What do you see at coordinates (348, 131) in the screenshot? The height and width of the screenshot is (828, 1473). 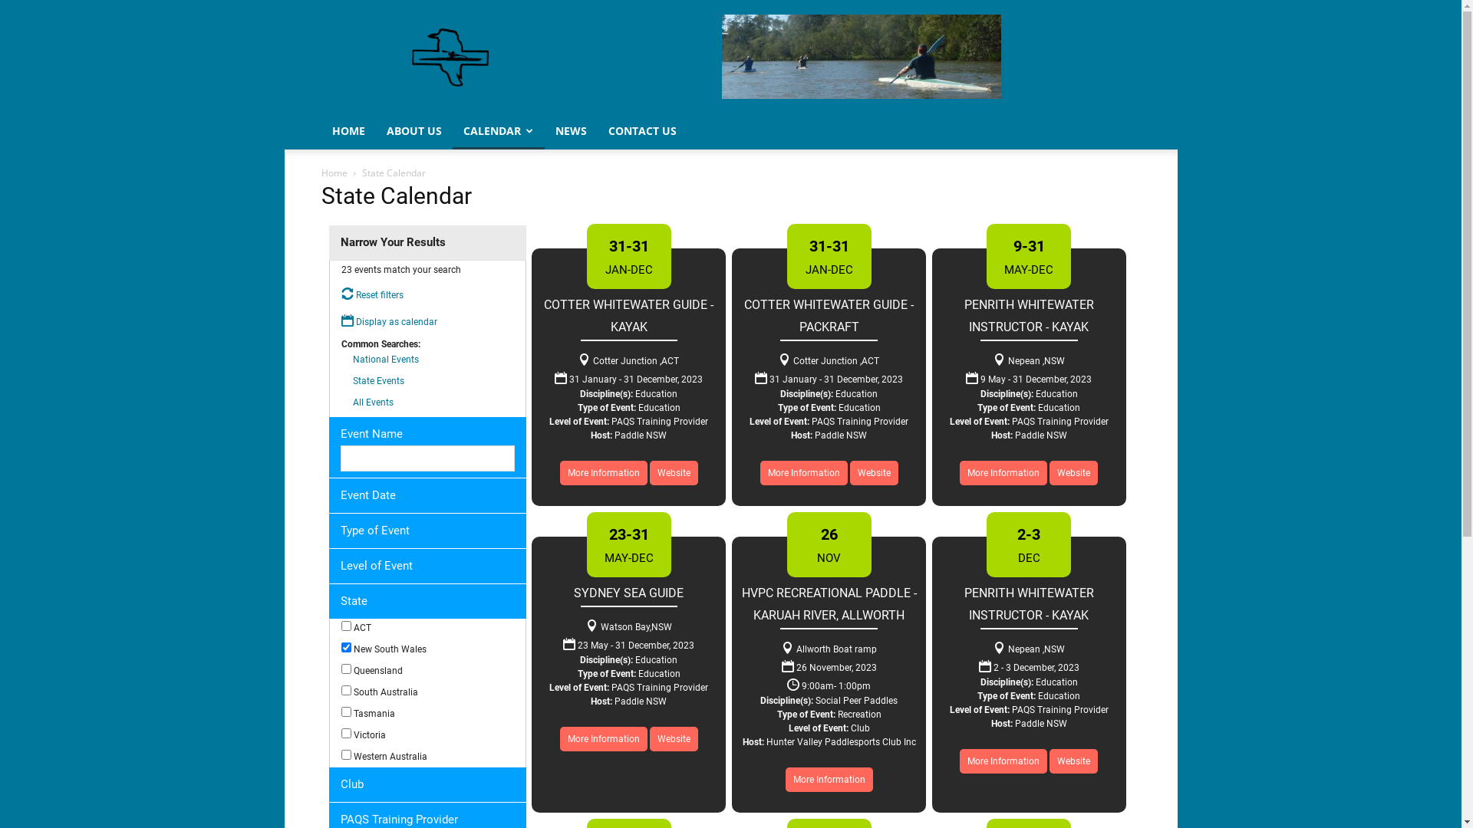 I see `HOME` at bounding box center [348, 131].